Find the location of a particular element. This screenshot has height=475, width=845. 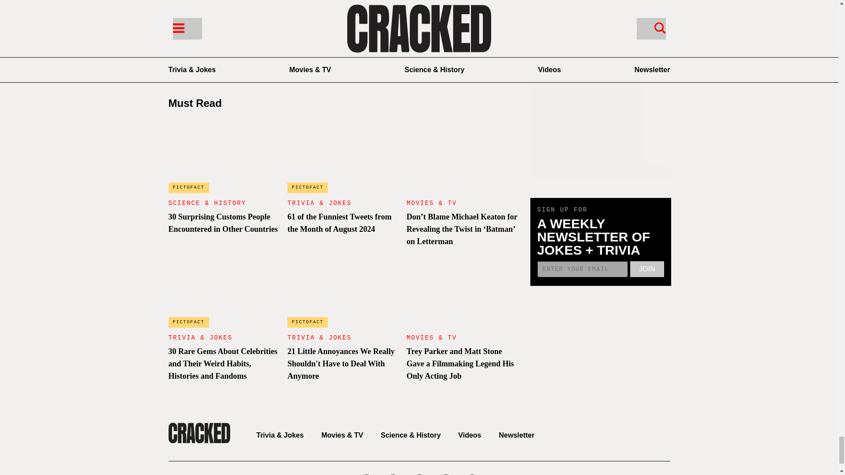

Pinterest is located at coordinates (344, 37).